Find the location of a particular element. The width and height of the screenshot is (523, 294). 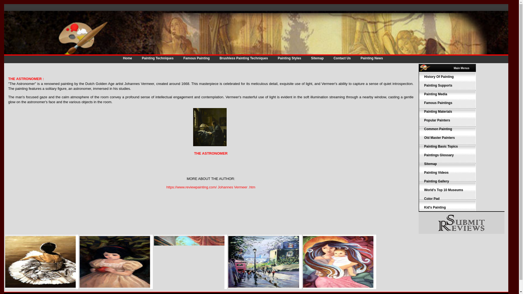

Sitemap is located at coordinates (317, 58).